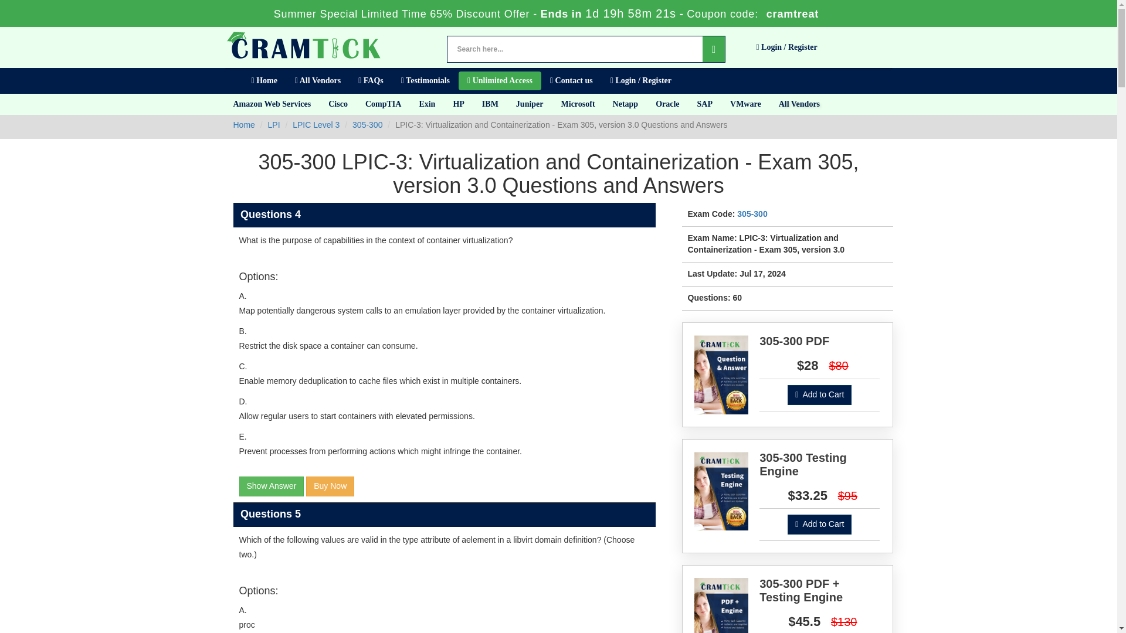 The image size is (1126, 633). Describe the element at coordinates (458, 104) in the screenshot. I see `HP` at that location.